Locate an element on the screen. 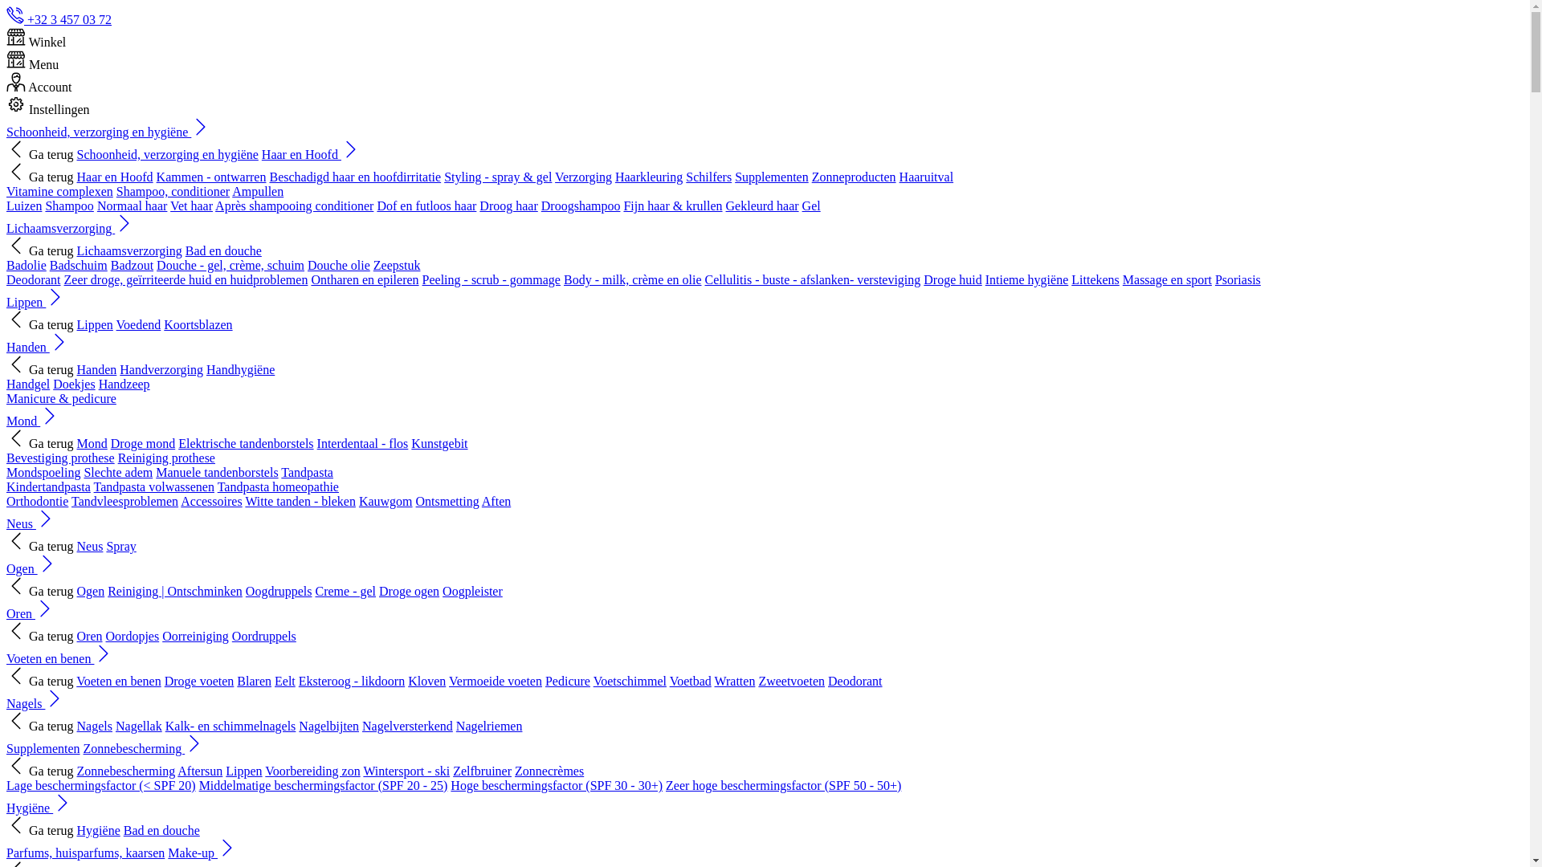 The height and width of the screenshot is (867, 1542). Interdentaal - flos is located at coordinates (363, 443).